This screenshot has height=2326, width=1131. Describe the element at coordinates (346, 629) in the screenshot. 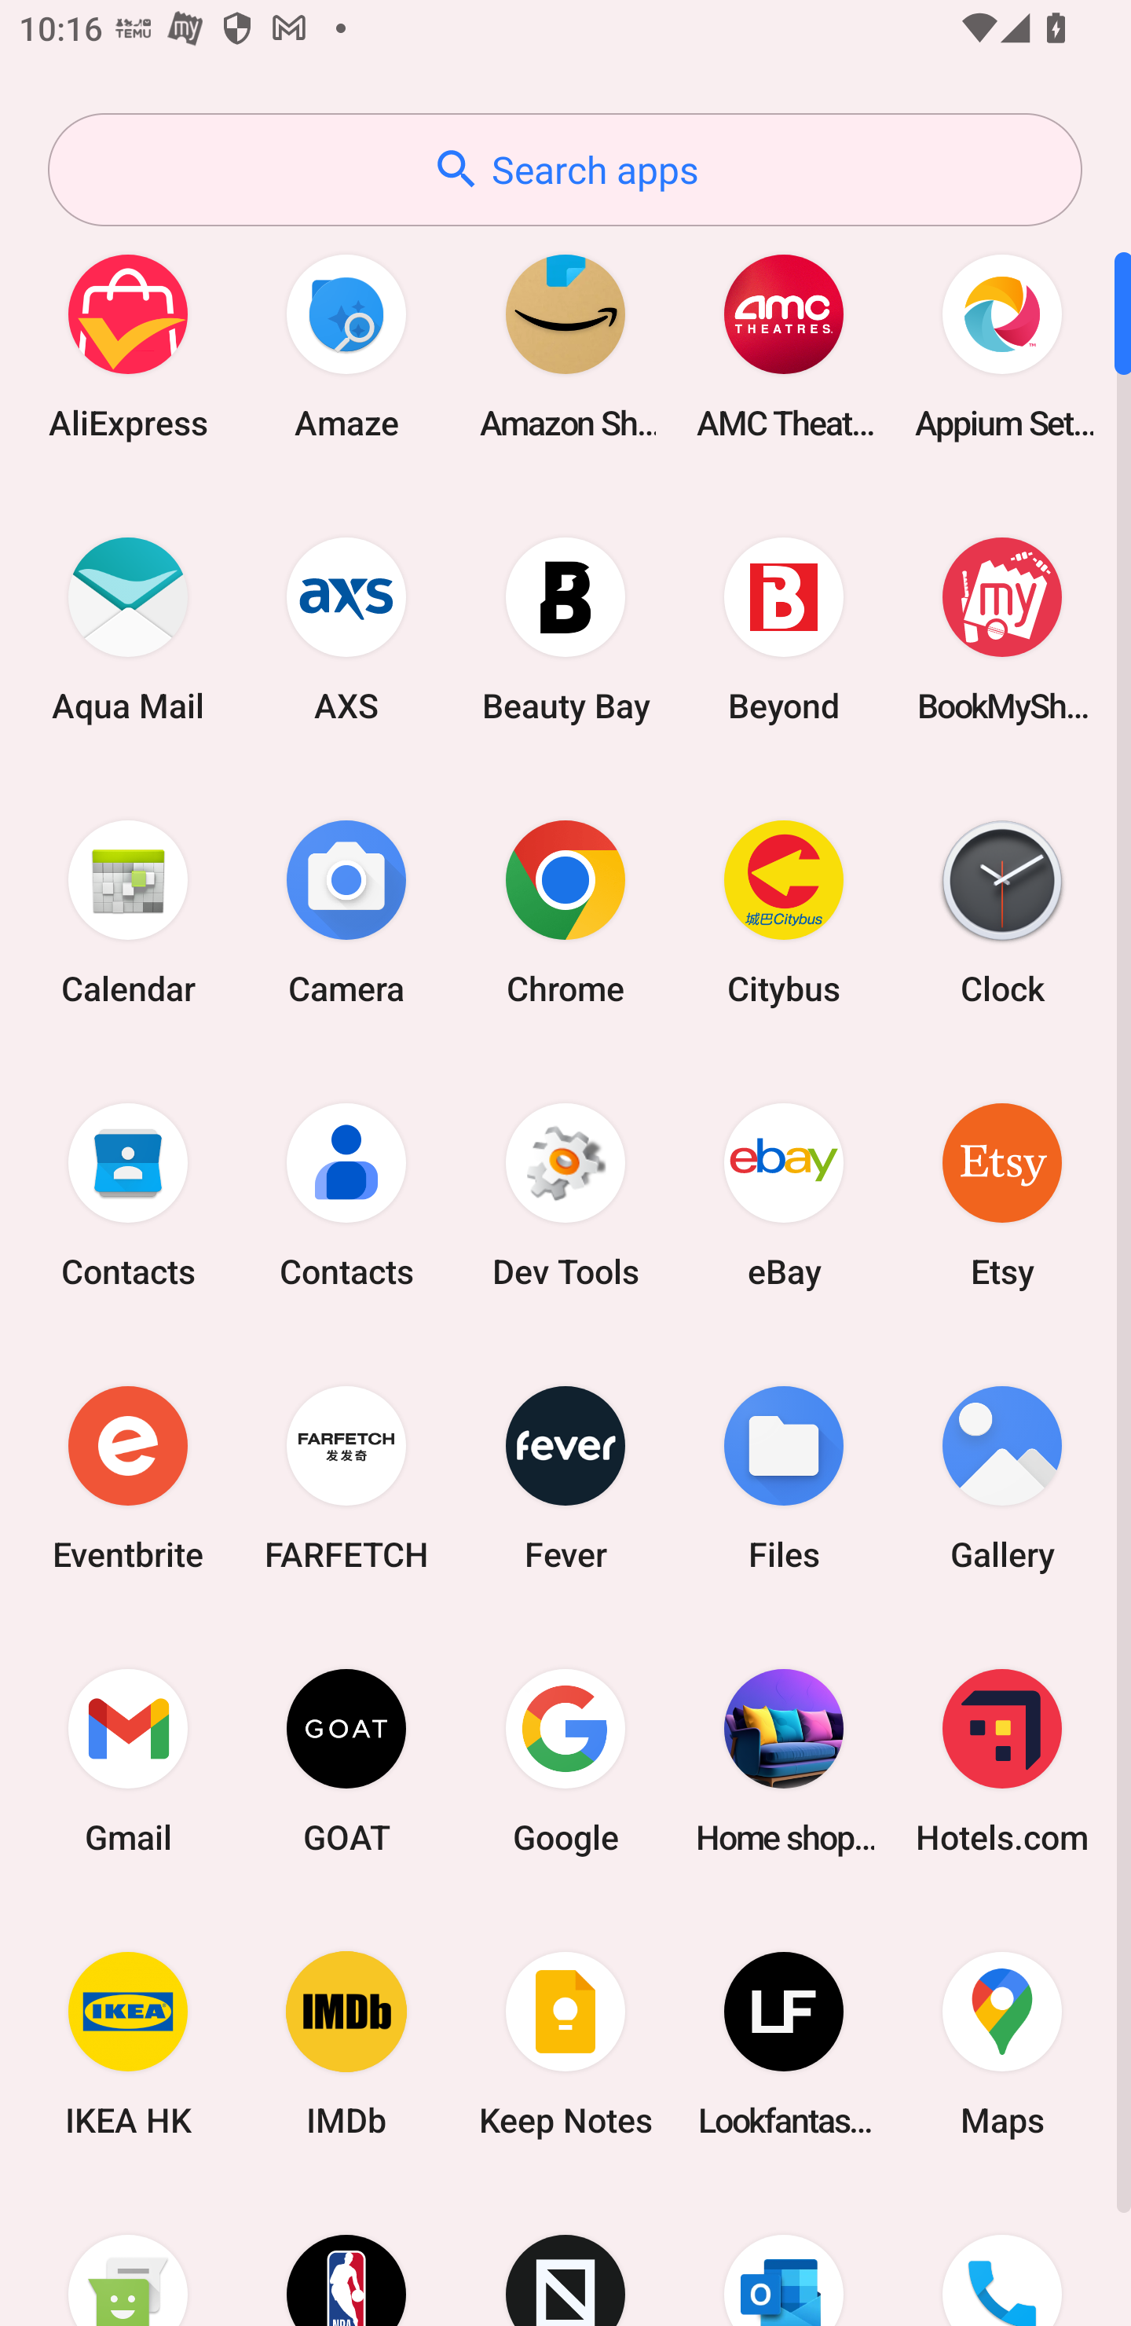

I see `AXS` at that location.